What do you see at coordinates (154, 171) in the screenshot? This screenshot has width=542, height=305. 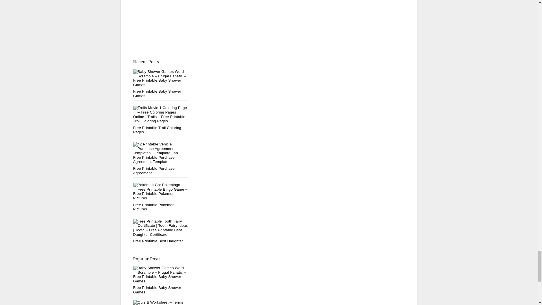 I see `Free Printable Purchase Agreement` at bounding box center [154, 171].